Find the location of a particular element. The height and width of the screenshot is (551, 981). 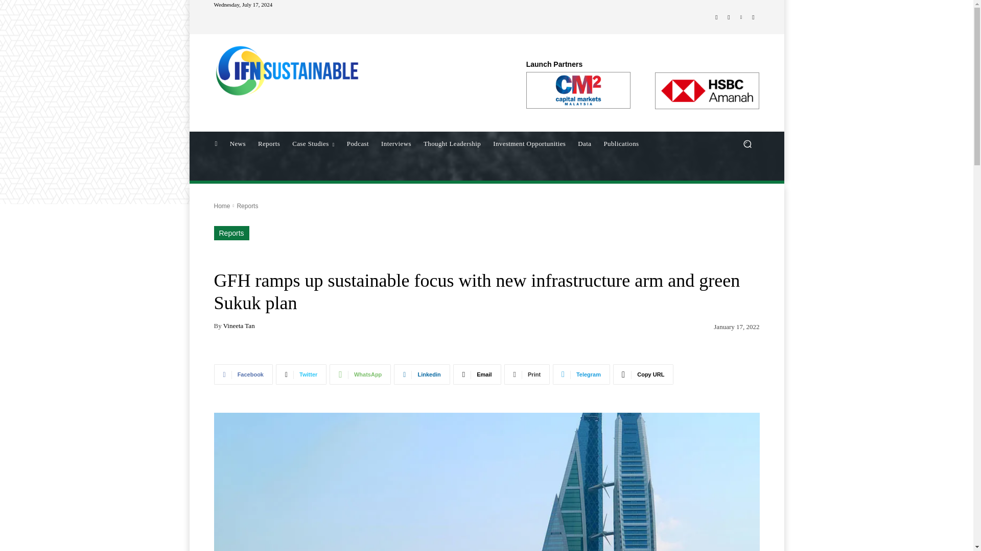

Data is located at coordinates (585, 144).